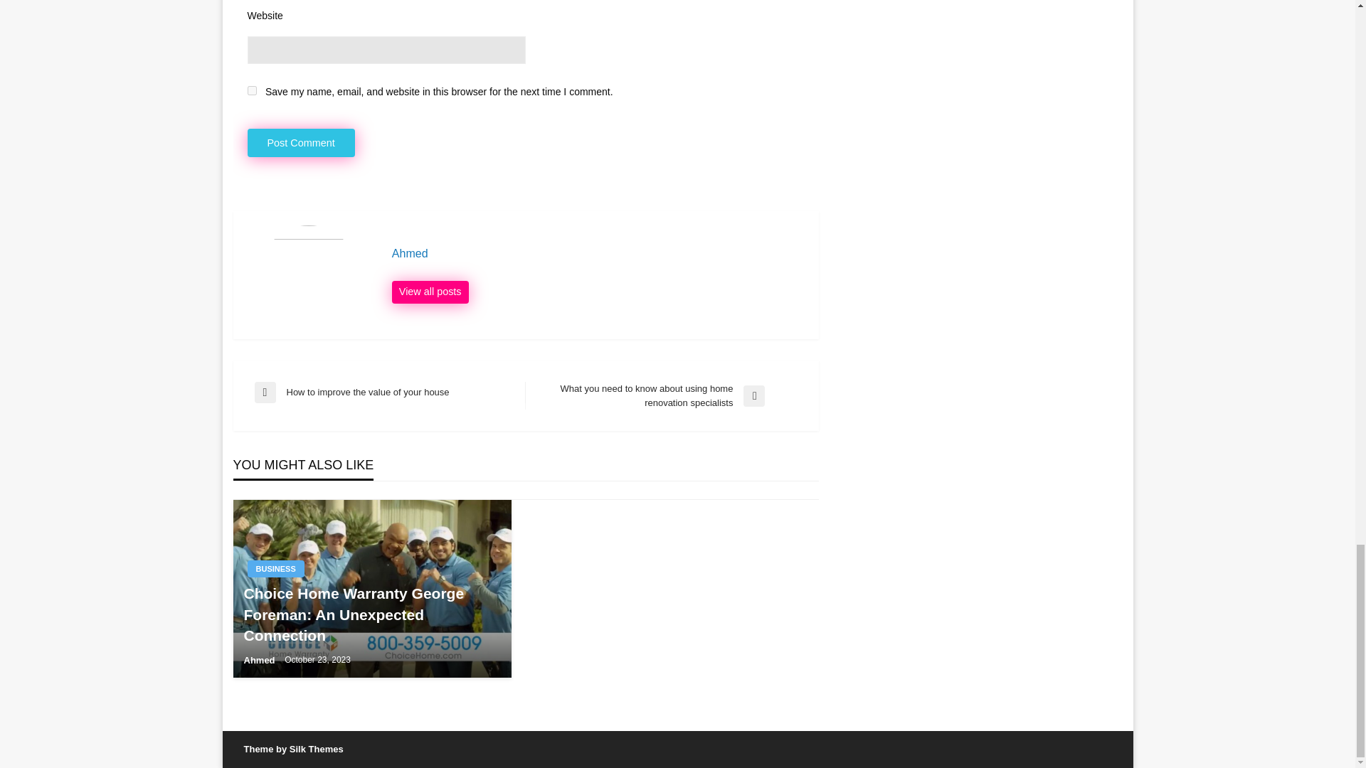  What do you see at coordinates (430, 292) in the screenshot?
I see `View all posts` at bounding box center [430, 292].